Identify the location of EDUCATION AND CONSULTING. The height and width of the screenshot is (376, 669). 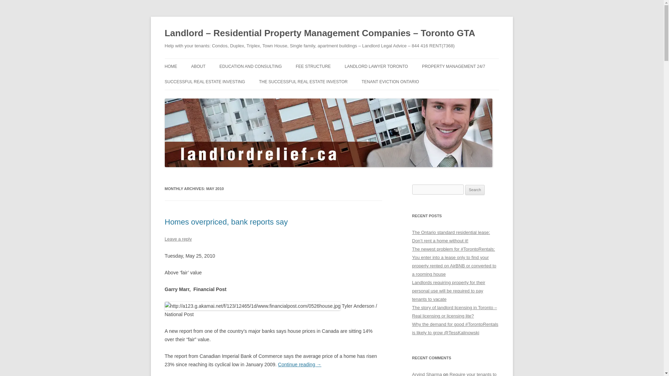
(250, 66).